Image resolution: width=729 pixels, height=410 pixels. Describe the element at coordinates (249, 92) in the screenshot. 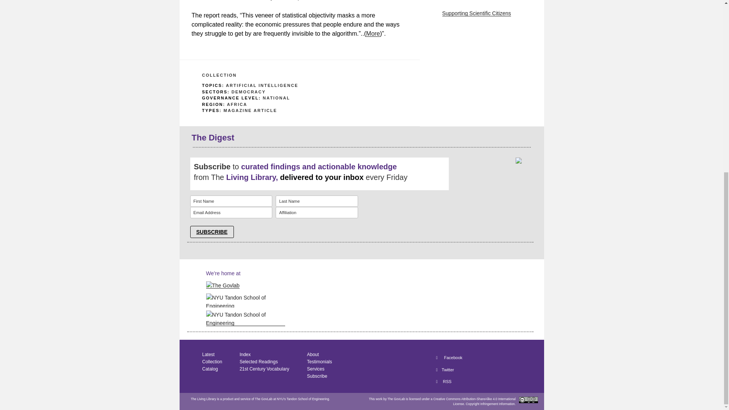

I see `DEMOCRACY` at that location.